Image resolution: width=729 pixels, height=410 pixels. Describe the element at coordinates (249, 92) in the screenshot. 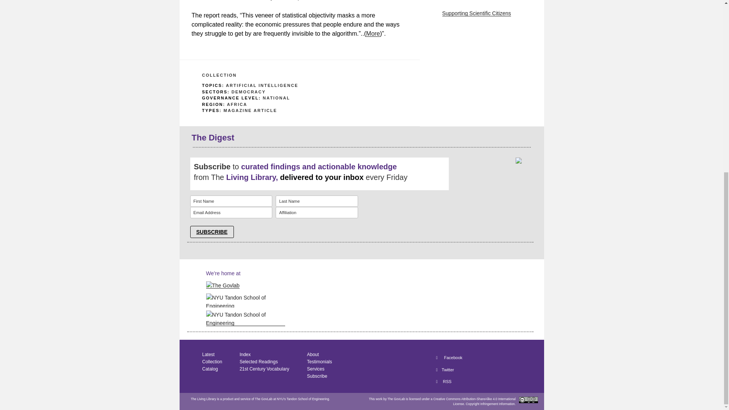

I see `DEMOCRACY` at that location.